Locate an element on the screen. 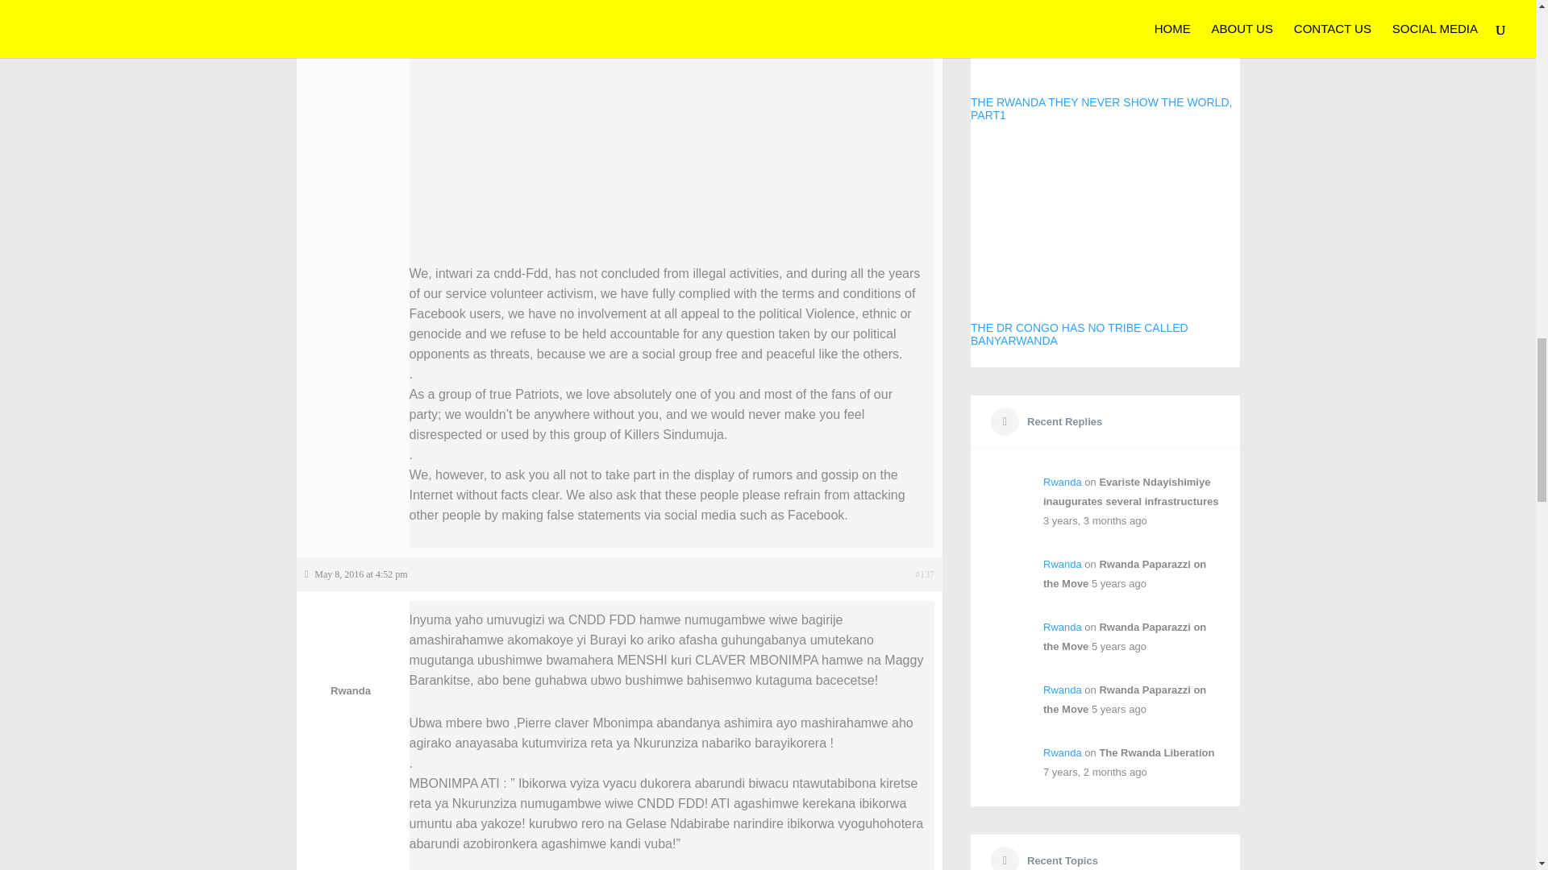 The width and height of the screenshot is (1548, 870). Rwanda is located at coordinates (1063, 482).